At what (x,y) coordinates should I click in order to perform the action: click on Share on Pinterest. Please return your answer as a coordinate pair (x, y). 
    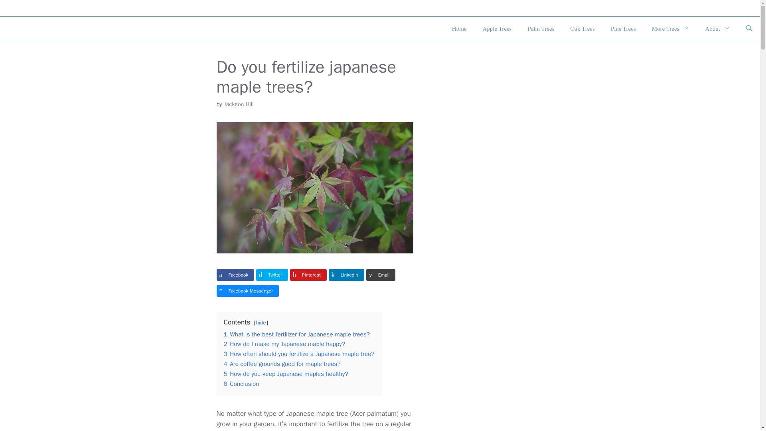
    Looking at the image, I should click on (308, 275).